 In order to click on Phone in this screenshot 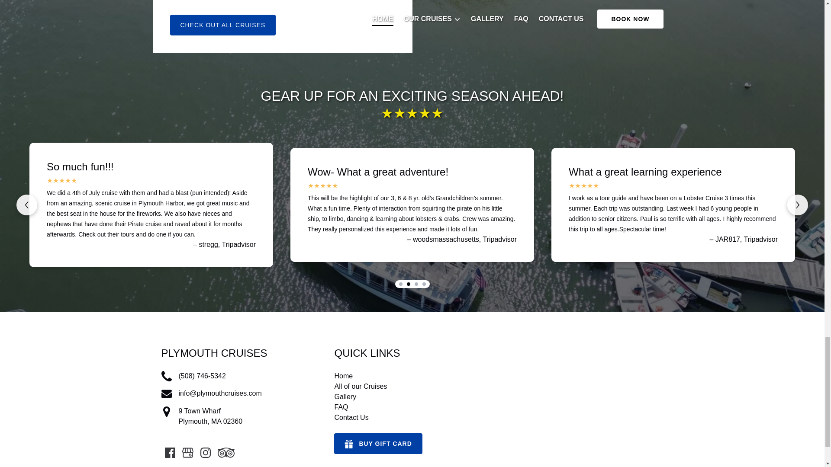, I will do `click(166, 376)`.